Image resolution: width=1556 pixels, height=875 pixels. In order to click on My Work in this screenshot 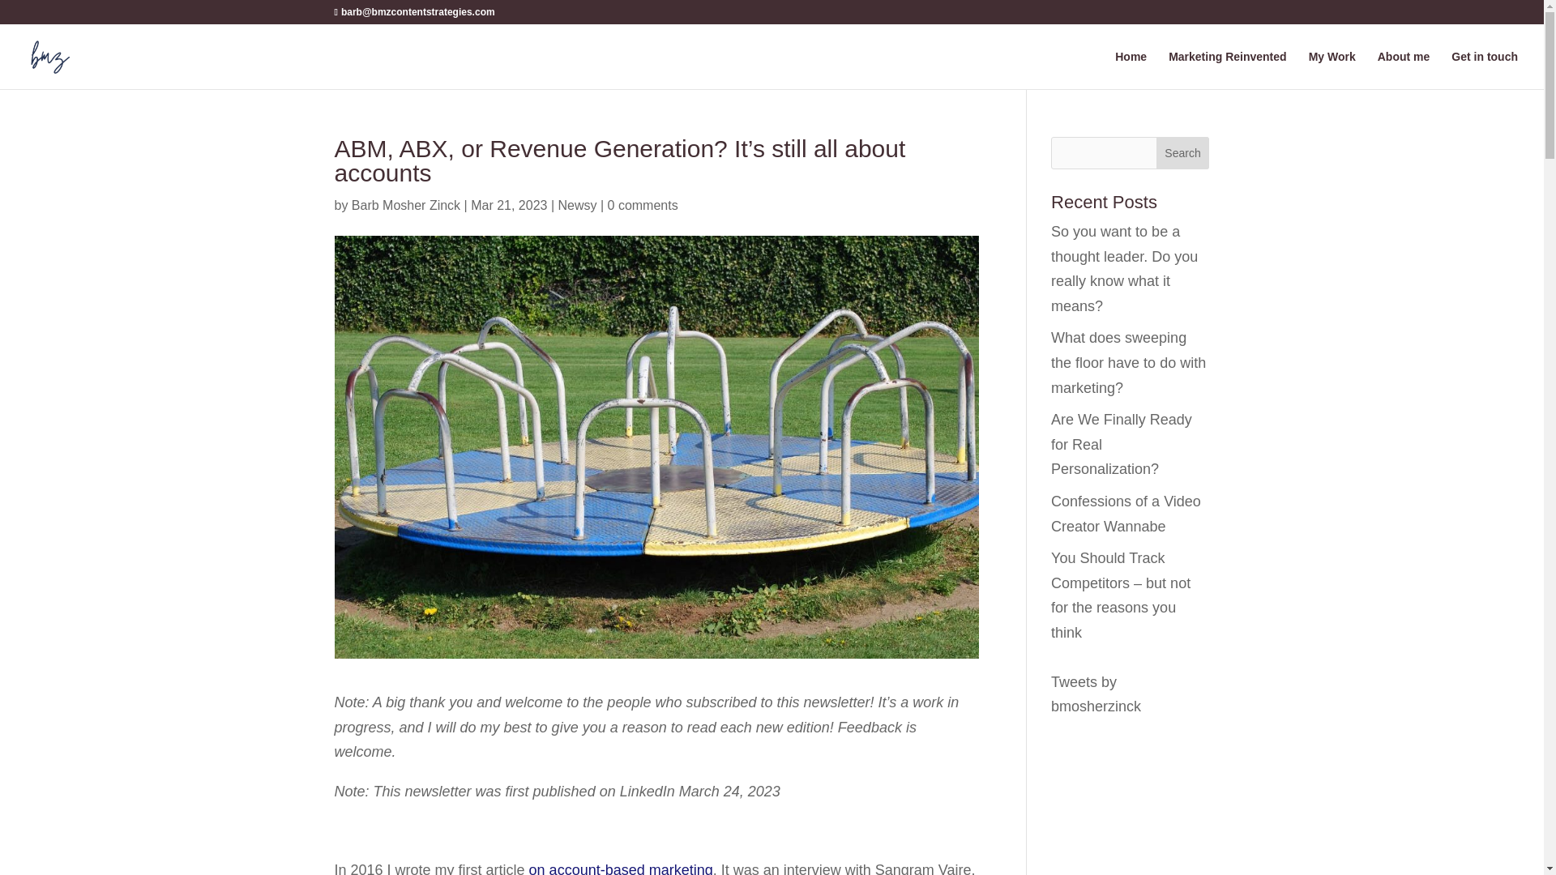, I will do `click(1332, 70)`.